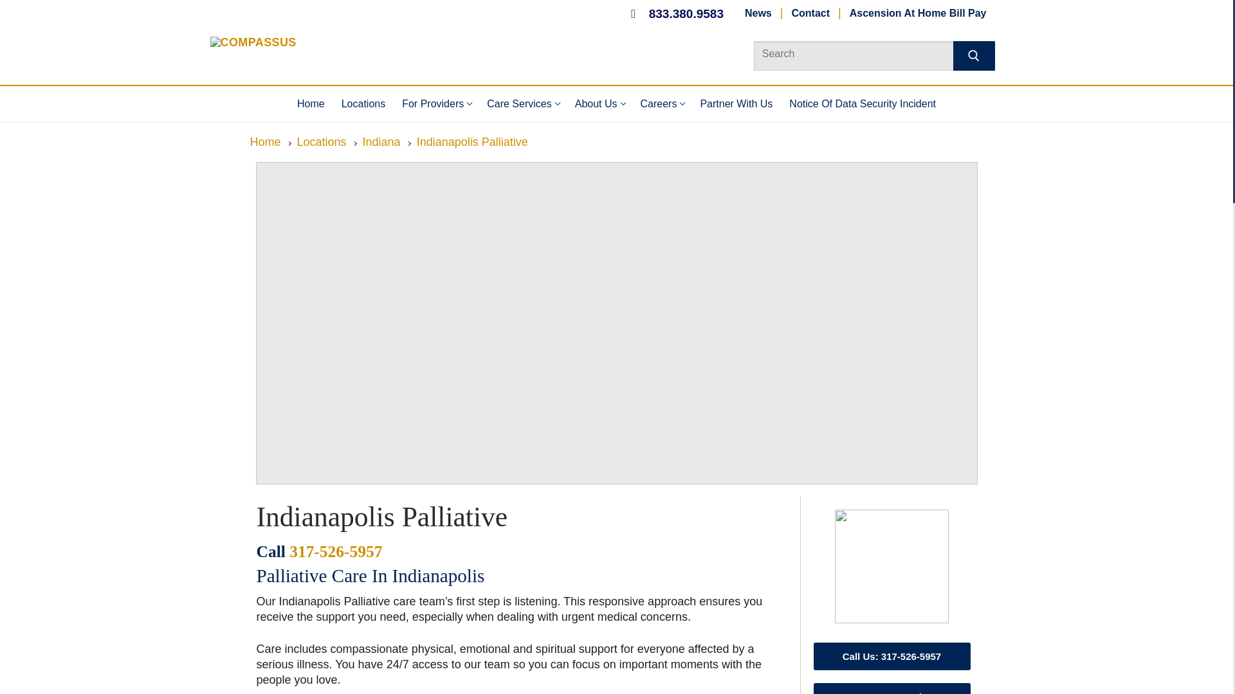  I want to click on Ascension At Home Bill Pay, so click(363, 103).